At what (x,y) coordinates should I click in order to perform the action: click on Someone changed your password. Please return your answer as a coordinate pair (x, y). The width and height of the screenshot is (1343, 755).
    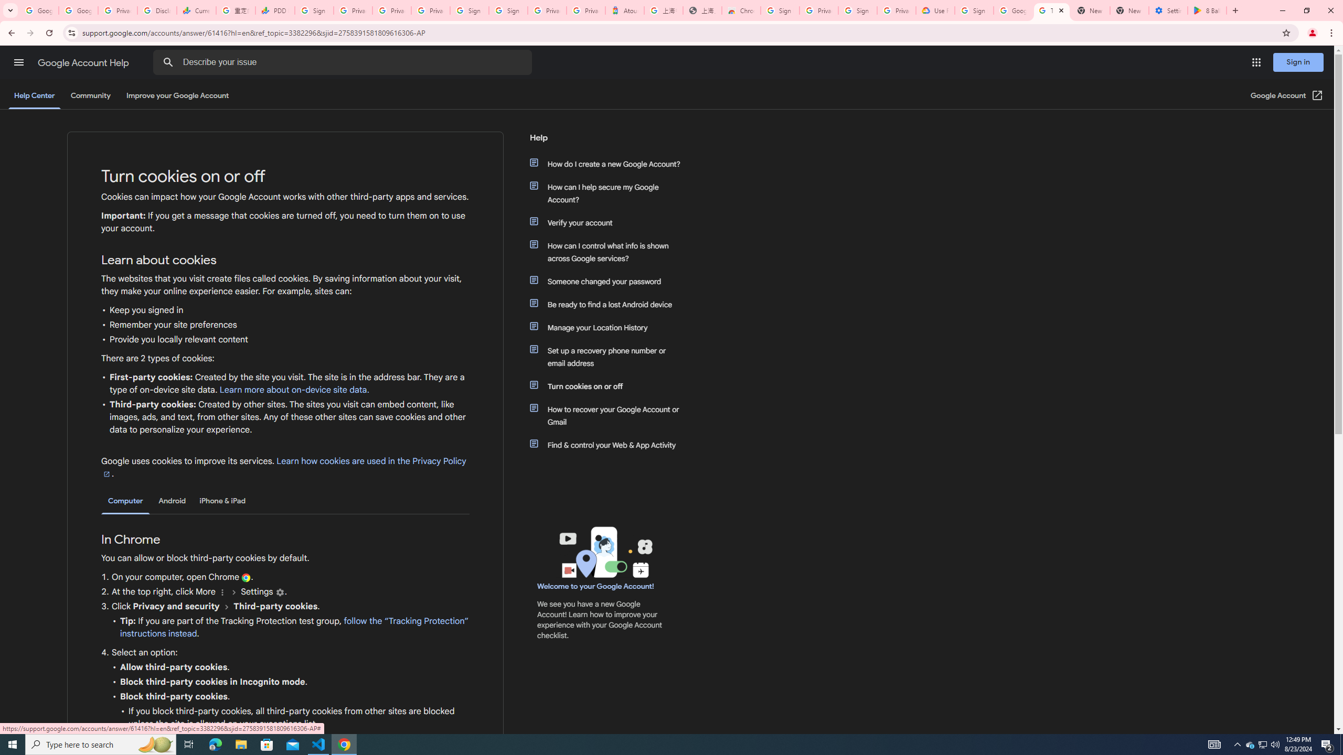
    Looking at the image, I should click on (610, 281).